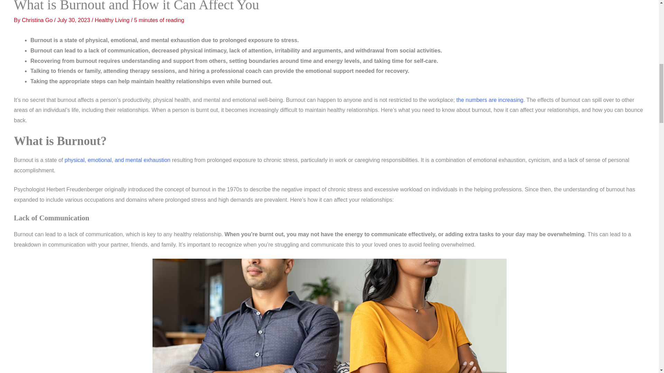  What do you see at coordinates (38, 20) in the screenshot?
I see `View all posts by Christina Go` at bounding box center [38, 20].